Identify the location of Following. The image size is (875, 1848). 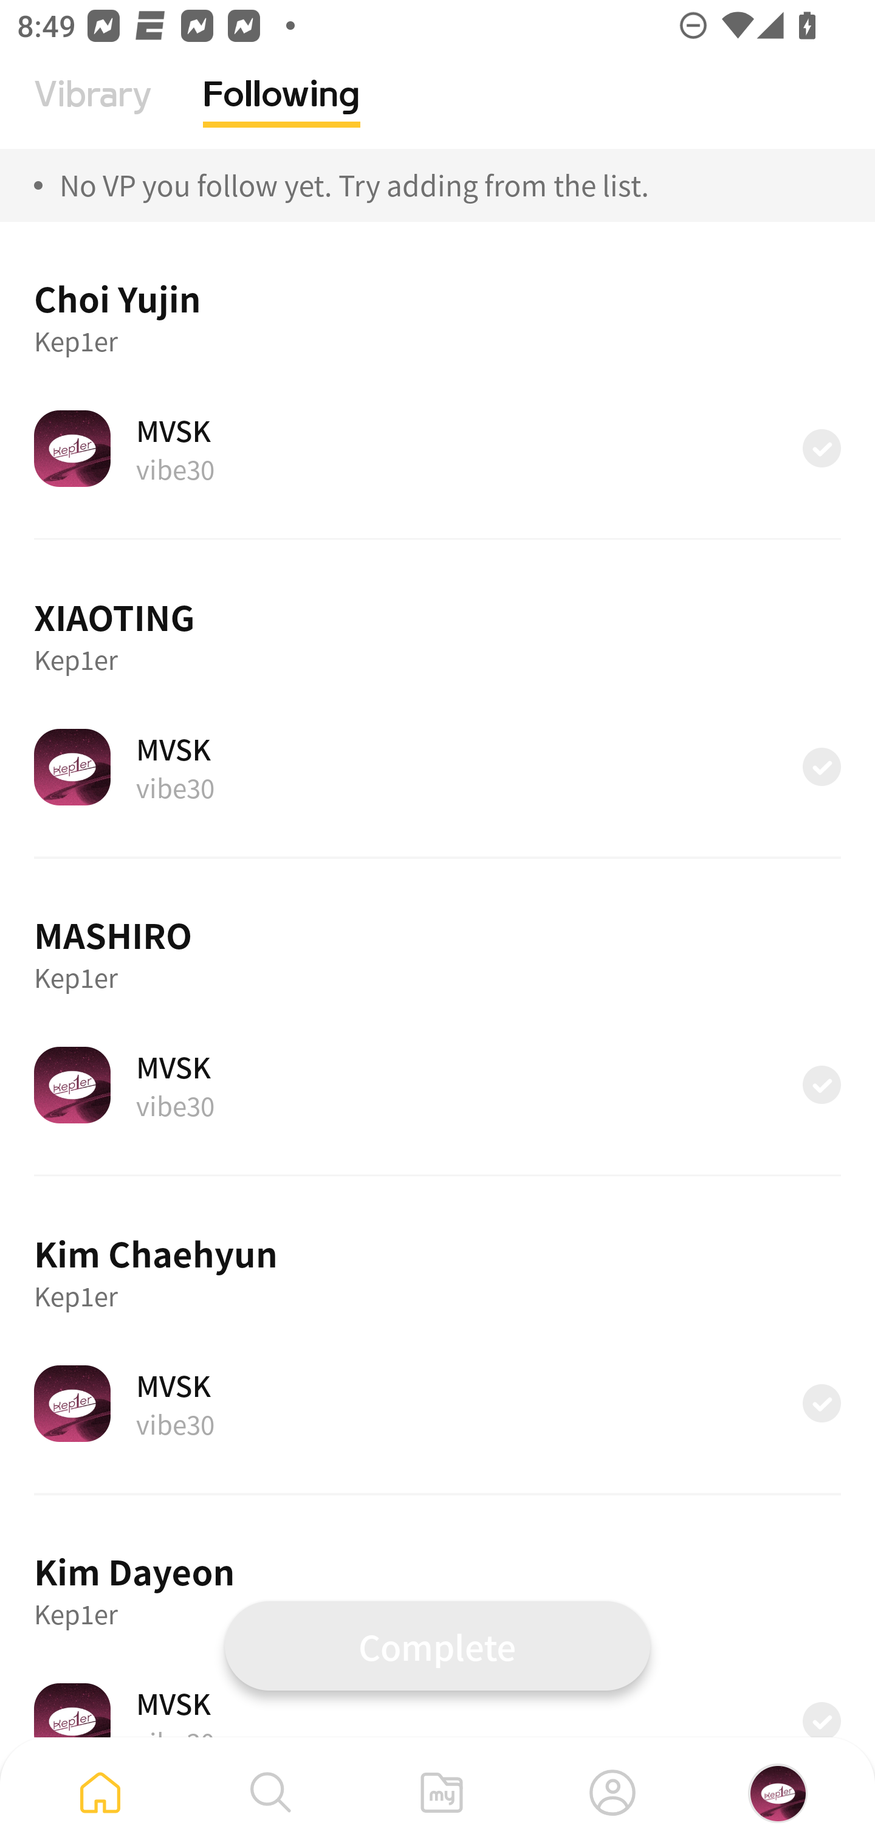
(282, 112).